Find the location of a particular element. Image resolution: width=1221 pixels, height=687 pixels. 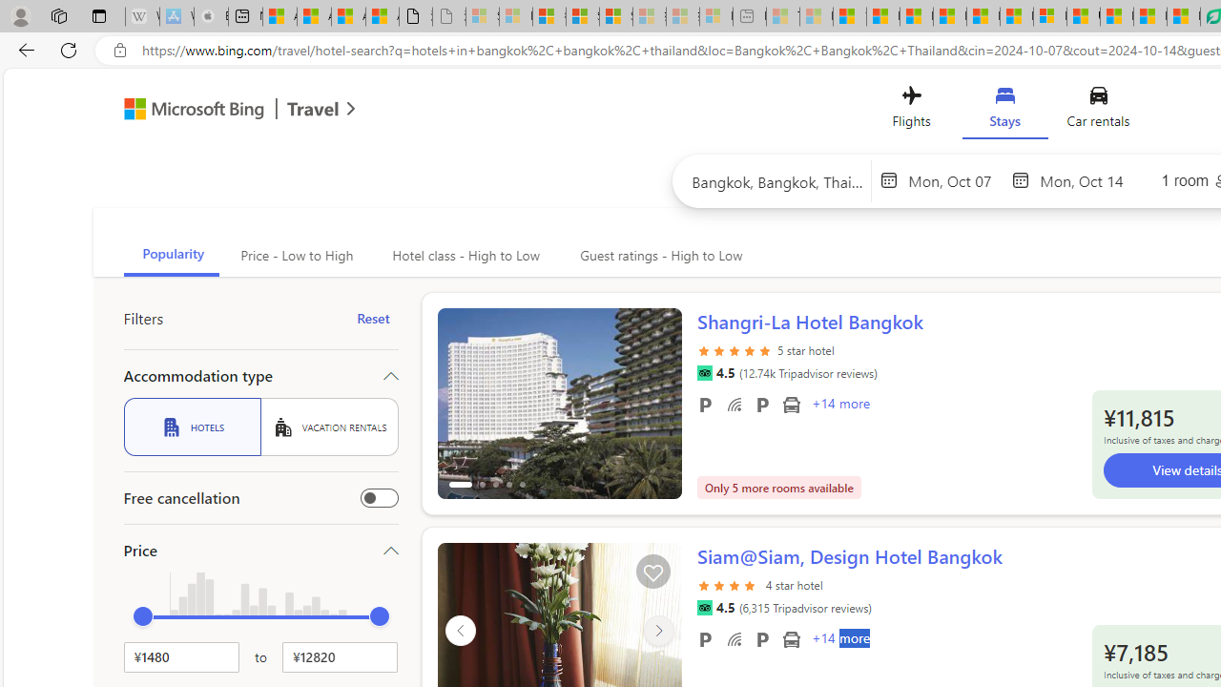

Reset is located at coordinates (373, 319).